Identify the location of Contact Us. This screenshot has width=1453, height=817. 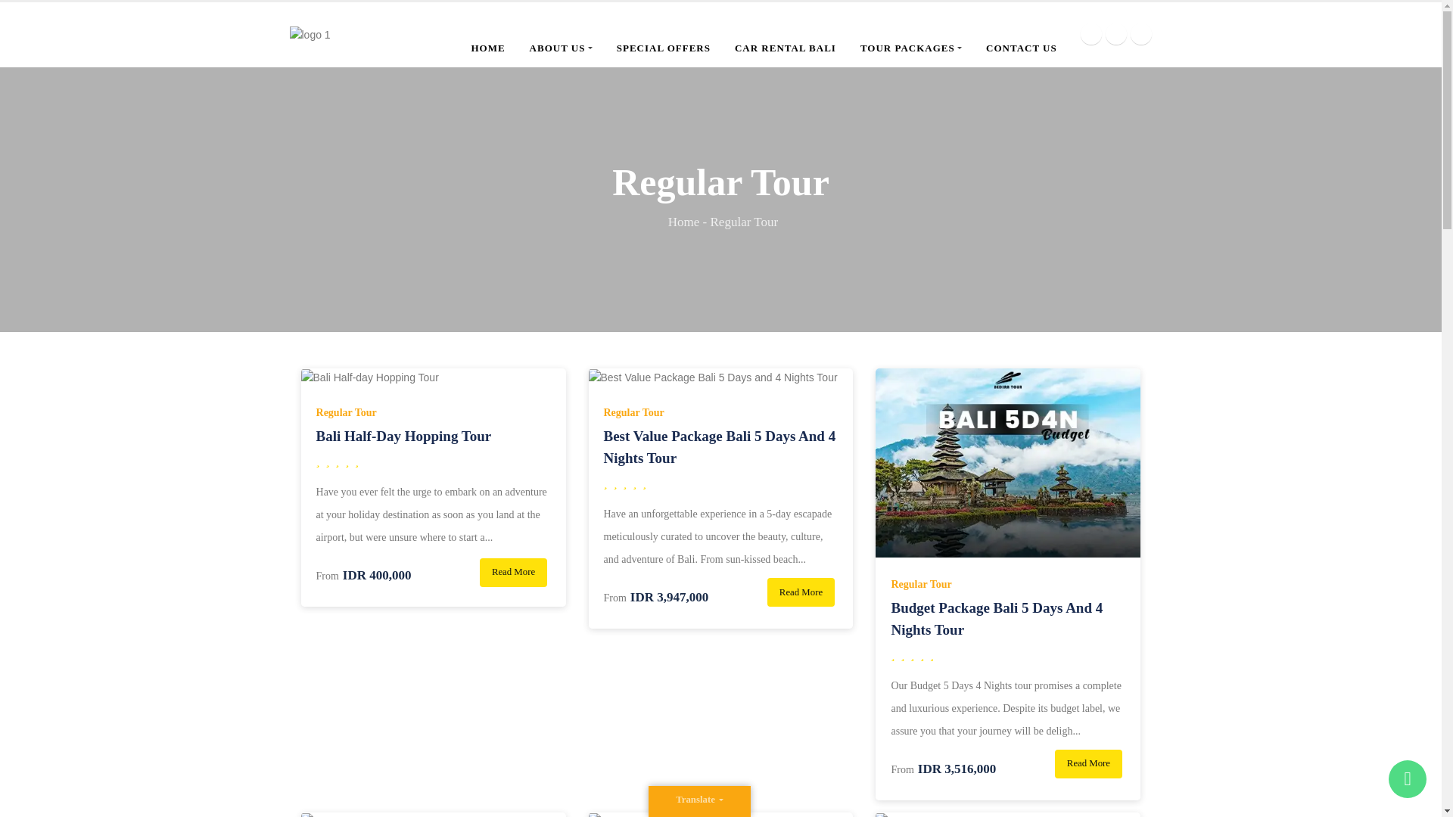
(1022, 47).